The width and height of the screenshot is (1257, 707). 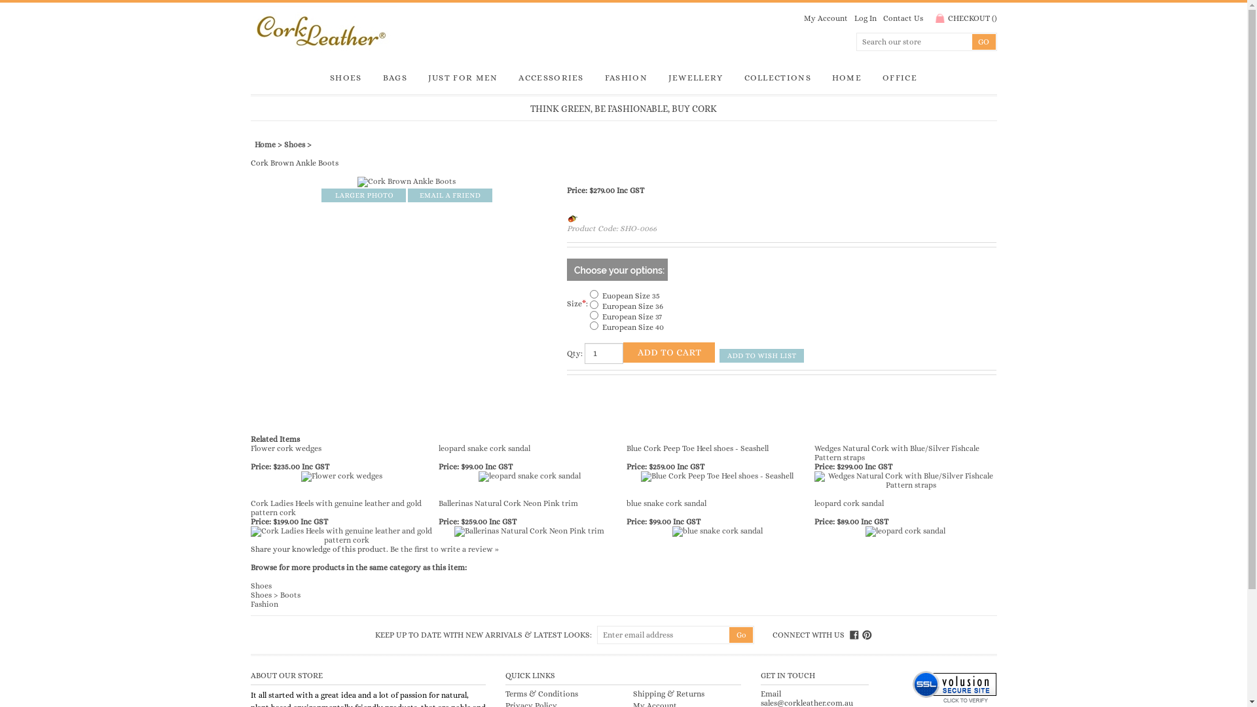 What do you see at coordinates (649, 694) in the screenshot?
I see `Shipping` at bounding box center [649, 694].